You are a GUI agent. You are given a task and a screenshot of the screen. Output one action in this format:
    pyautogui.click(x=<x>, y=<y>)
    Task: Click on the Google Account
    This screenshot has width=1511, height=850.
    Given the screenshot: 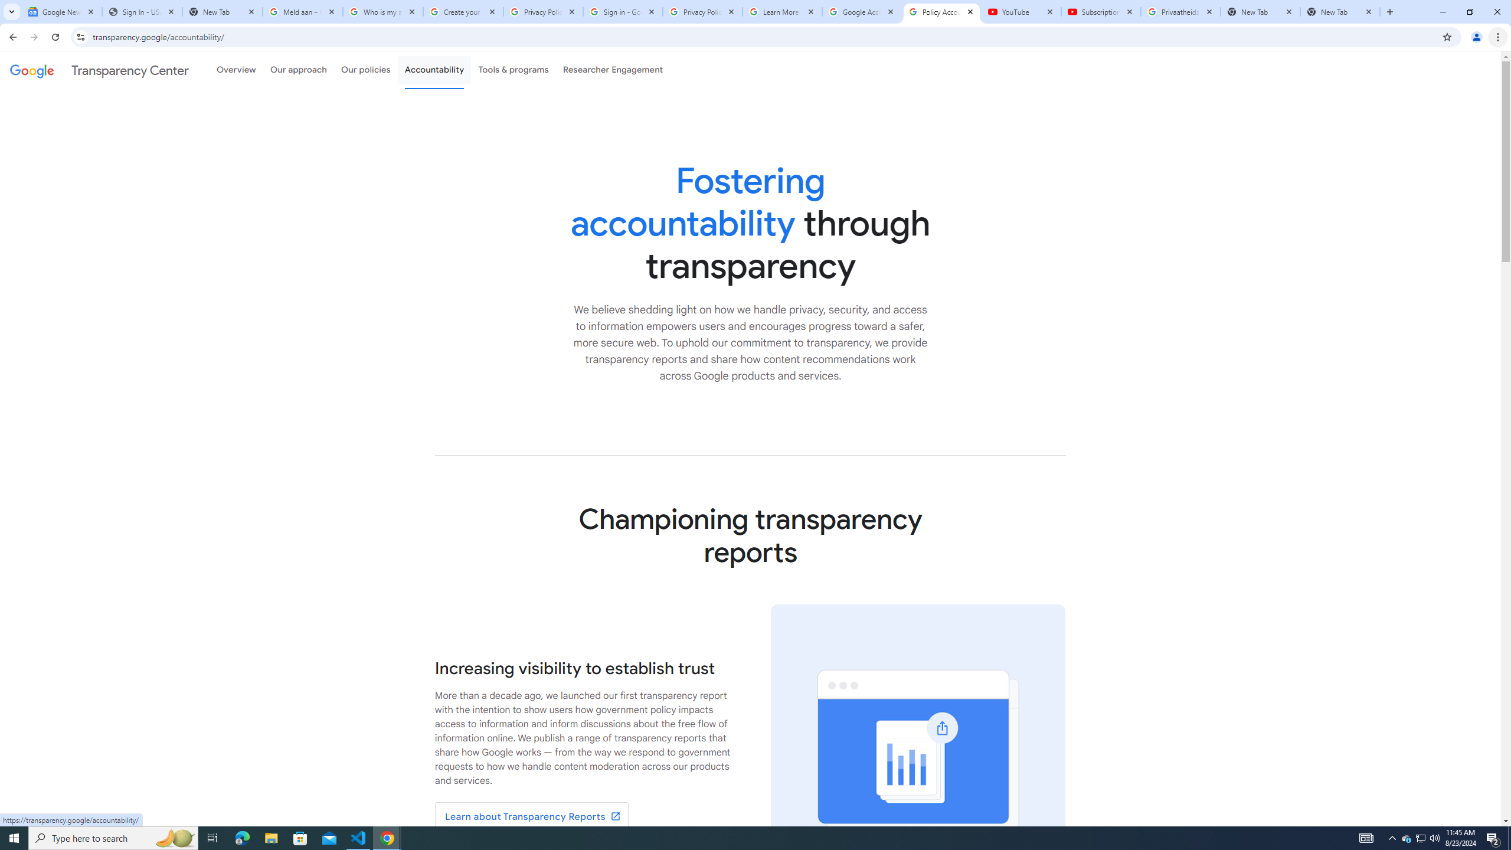 What is the action you would take?
    pyautogui.click(x=862, y=12)
    